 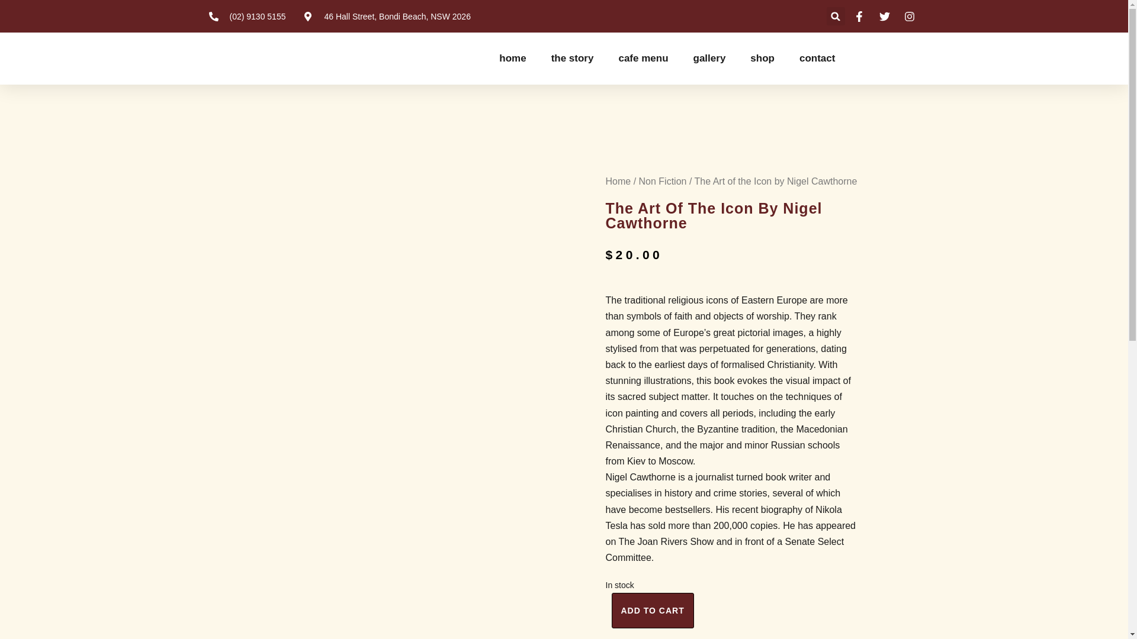 What do you see at coordinates (572, 58) in the screenshot?
I see `the story` at bounding box center [572, 58].